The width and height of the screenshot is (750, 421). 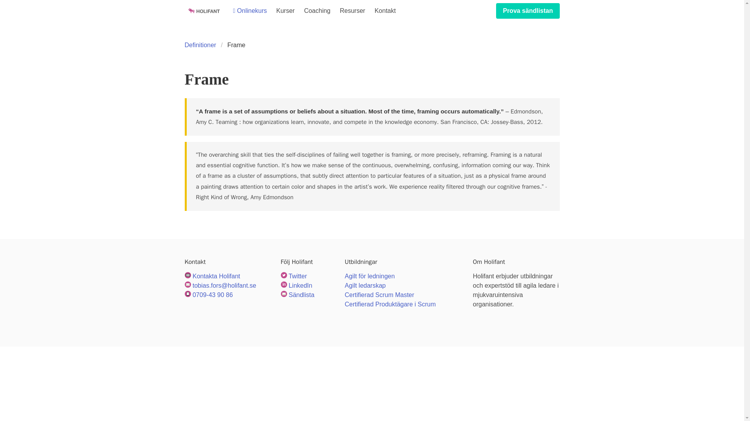 What do you see at coordinates (352, 11) in the screenshot?
I see `Resurser` at bounding box center [352, 11].